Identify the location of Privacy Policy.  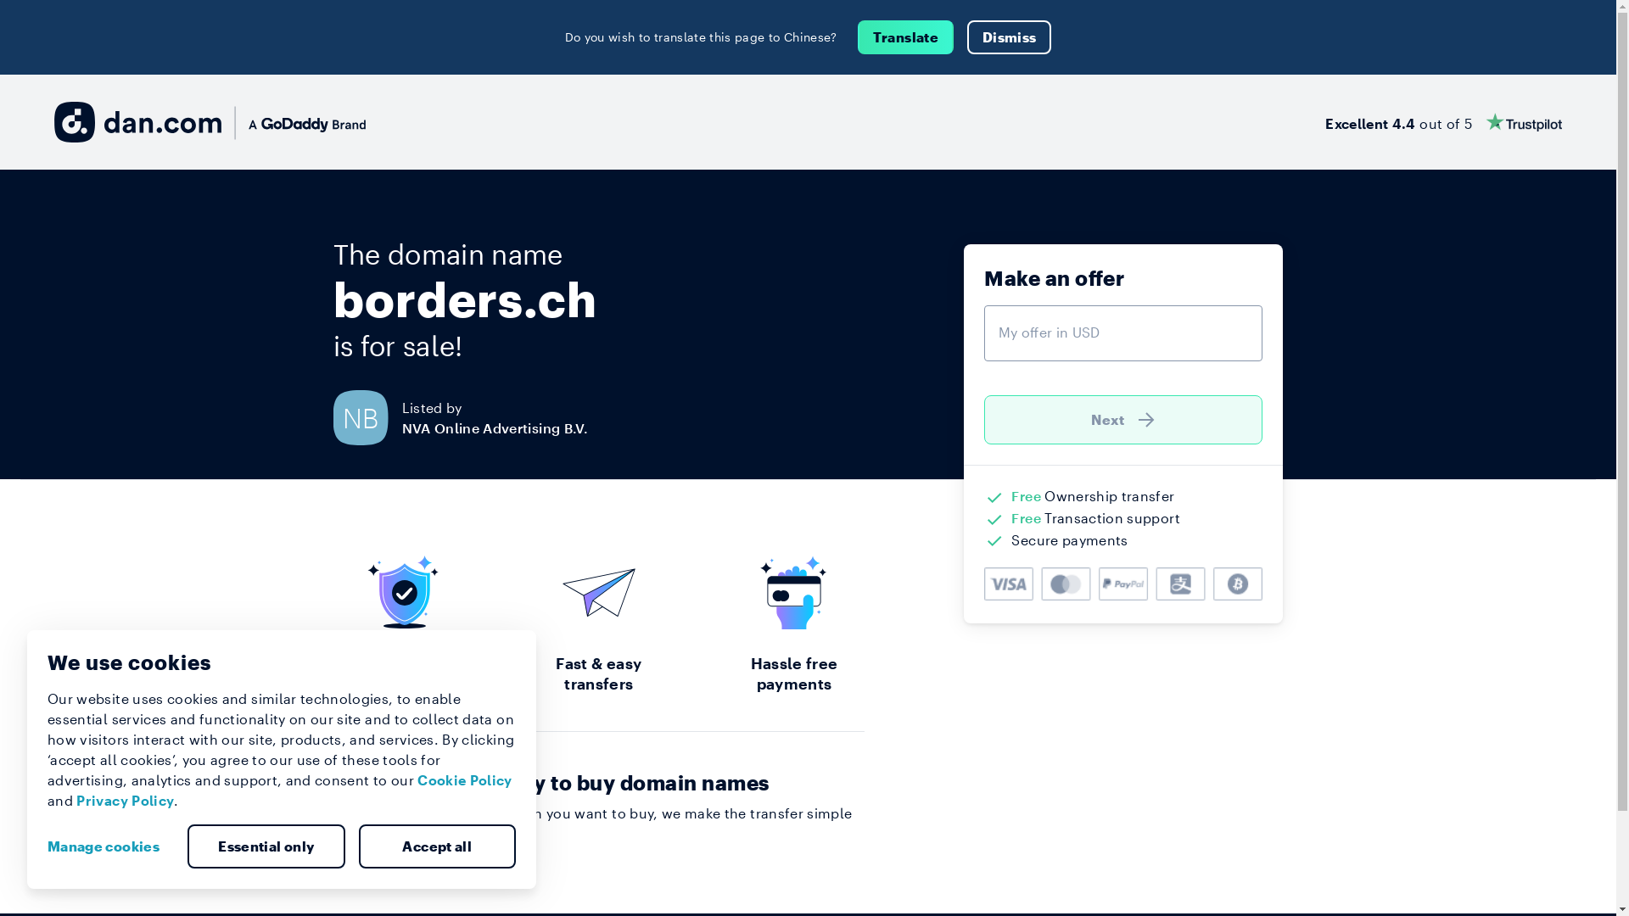
(126, 801).